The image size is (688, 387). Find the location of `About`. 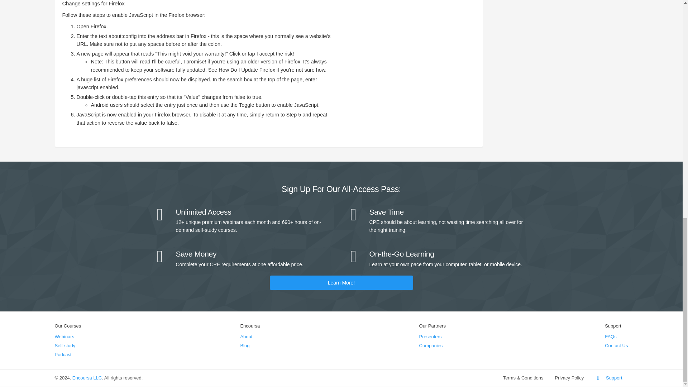

About is located at coordinates (246, 337).